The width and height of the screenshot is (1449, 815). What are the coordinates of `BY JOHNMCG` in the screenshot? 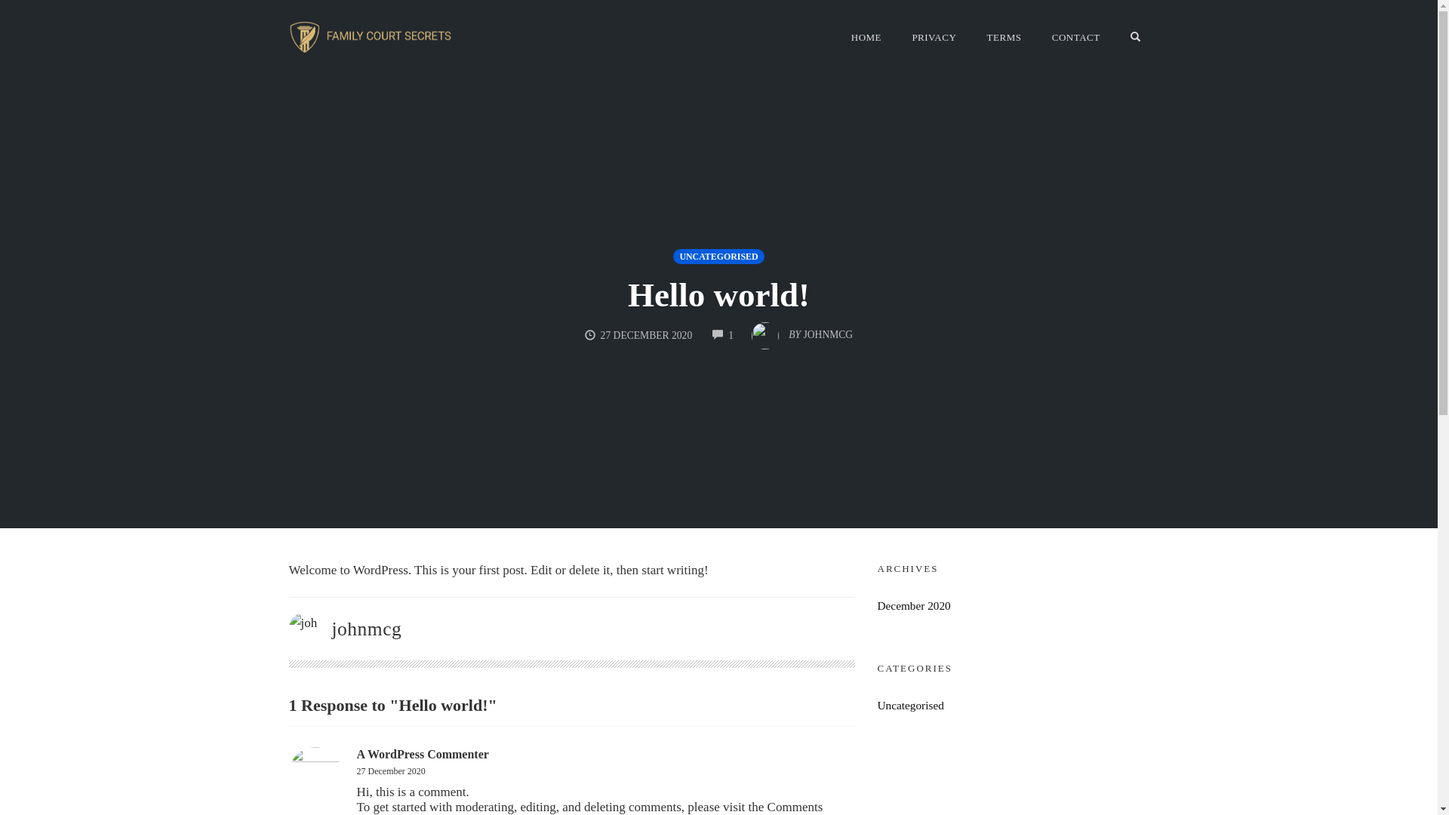 It's located at (802, 331).